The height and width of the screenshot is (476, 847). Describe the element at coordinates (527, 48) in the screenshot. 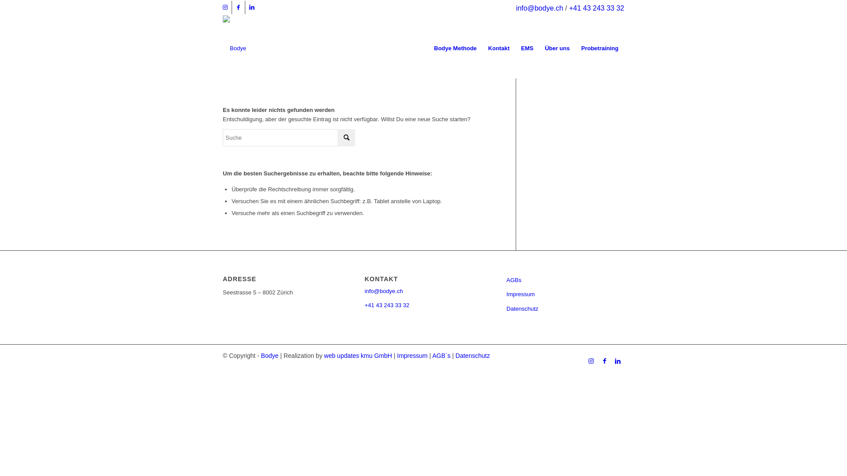

I see `EMS` at that location.